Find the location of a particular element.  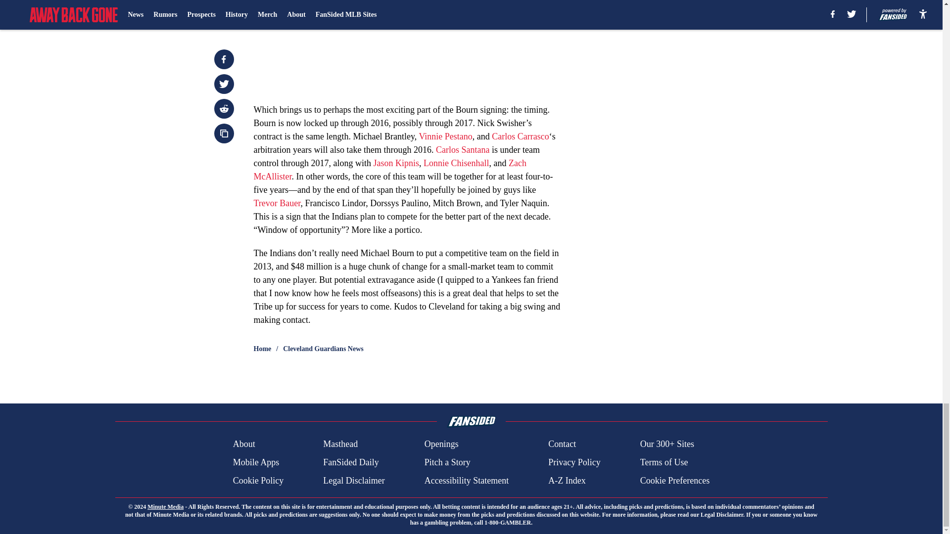

Carlos Carrasco is located at coordinates (521, 136).